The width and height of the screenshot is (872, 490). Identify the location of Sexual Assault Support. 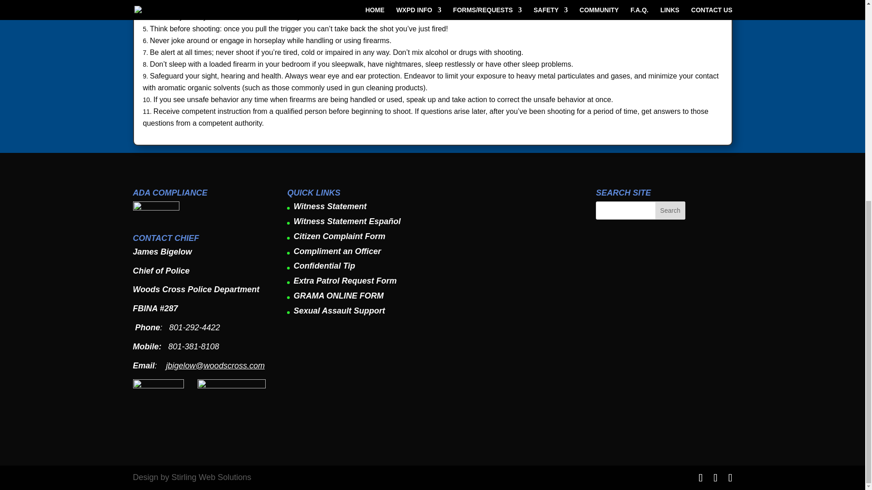
(339, 311).